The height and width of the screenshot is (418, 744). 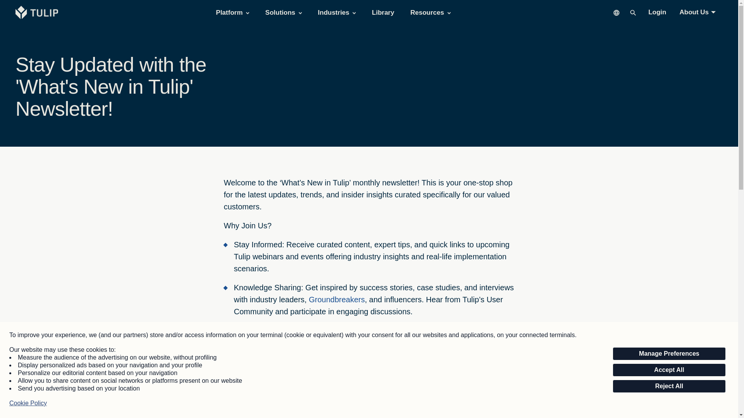 What do you see at coordinates (669, 370) in the screenshot?
I see `Accept All` at bounding box center [669, 370].